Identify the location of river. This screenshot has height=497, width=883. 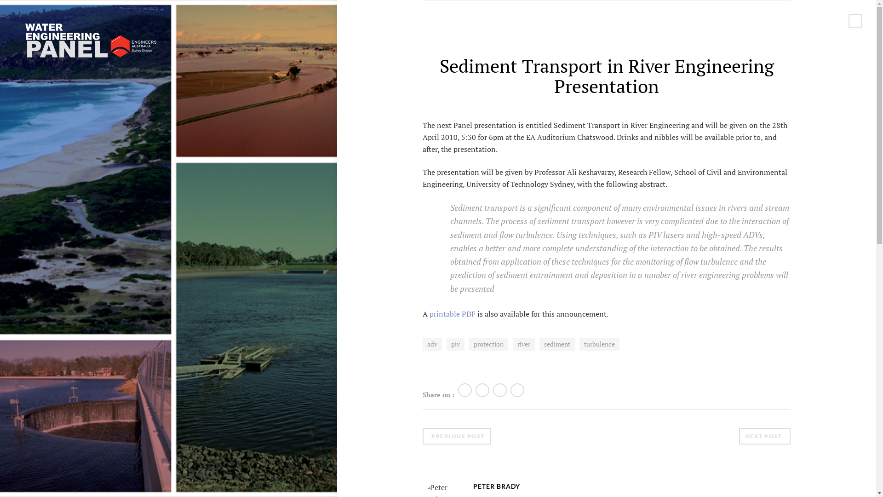
(524, 344).